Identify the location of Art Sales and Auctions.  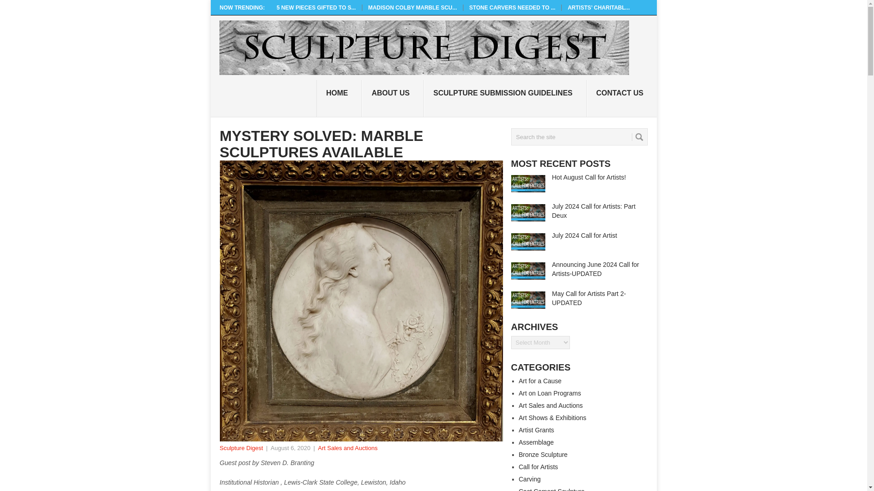
(348, 448).